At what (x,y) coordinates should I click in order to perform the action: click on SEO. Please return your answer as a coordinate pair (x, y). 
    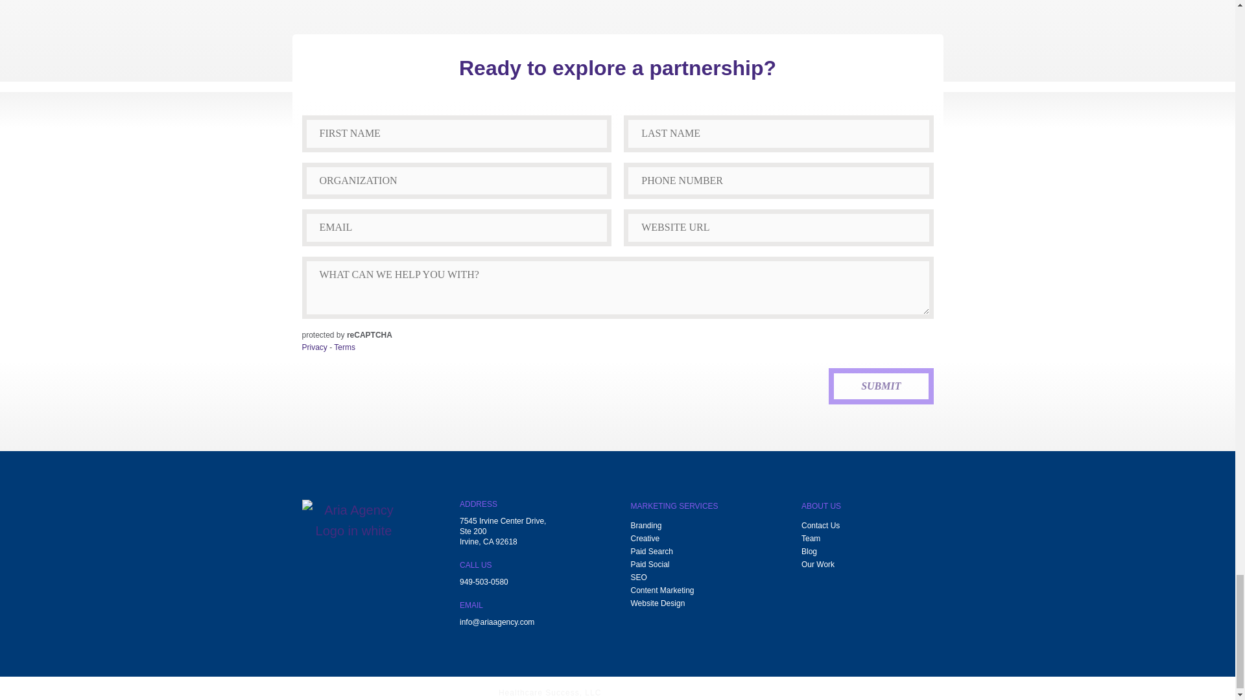
    Looking at the image, I should click on (638, 577).